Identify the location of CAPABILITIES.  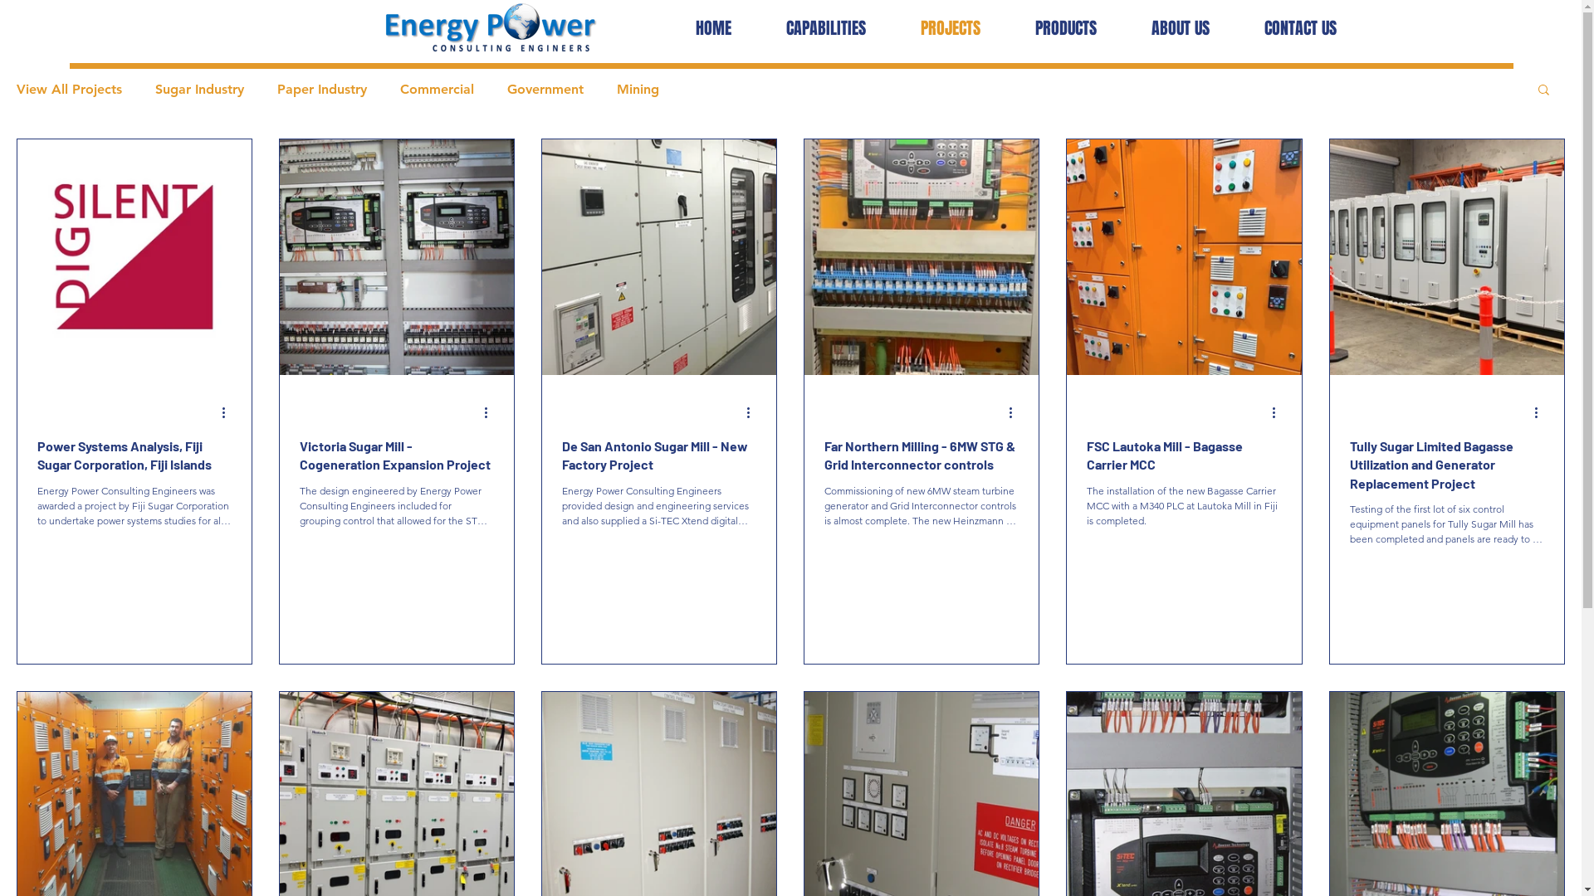
(826, 28).